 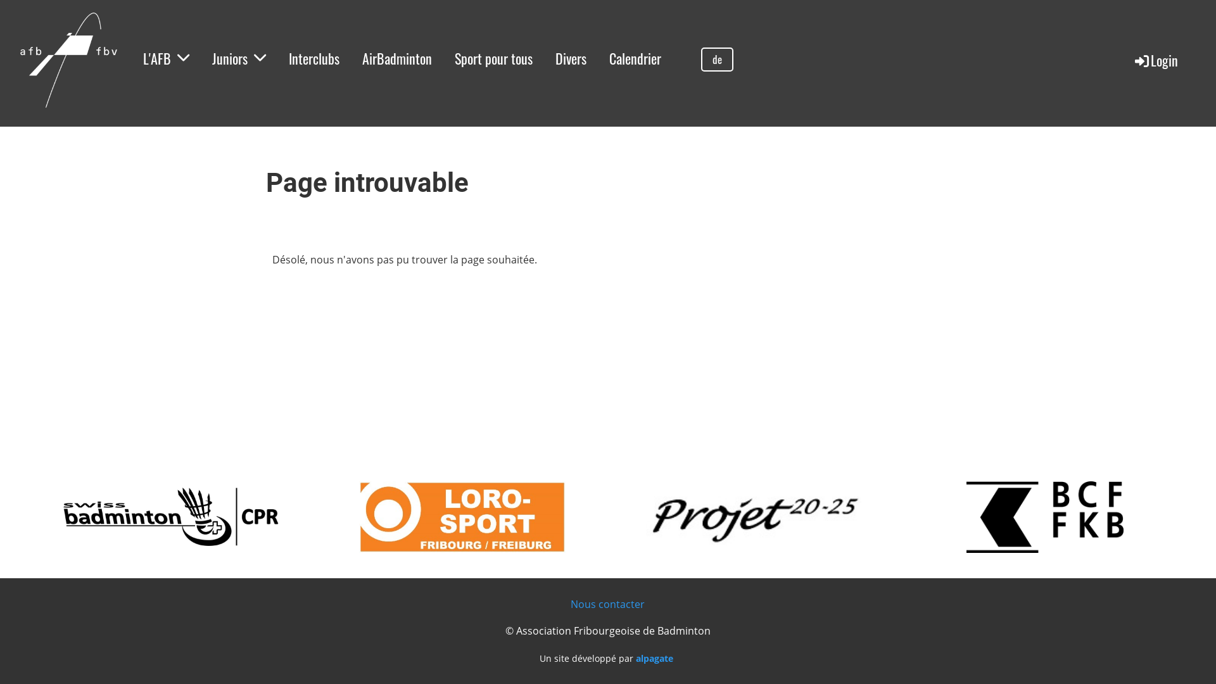 I want to click on Calendrier, so click(x=635, y=58).